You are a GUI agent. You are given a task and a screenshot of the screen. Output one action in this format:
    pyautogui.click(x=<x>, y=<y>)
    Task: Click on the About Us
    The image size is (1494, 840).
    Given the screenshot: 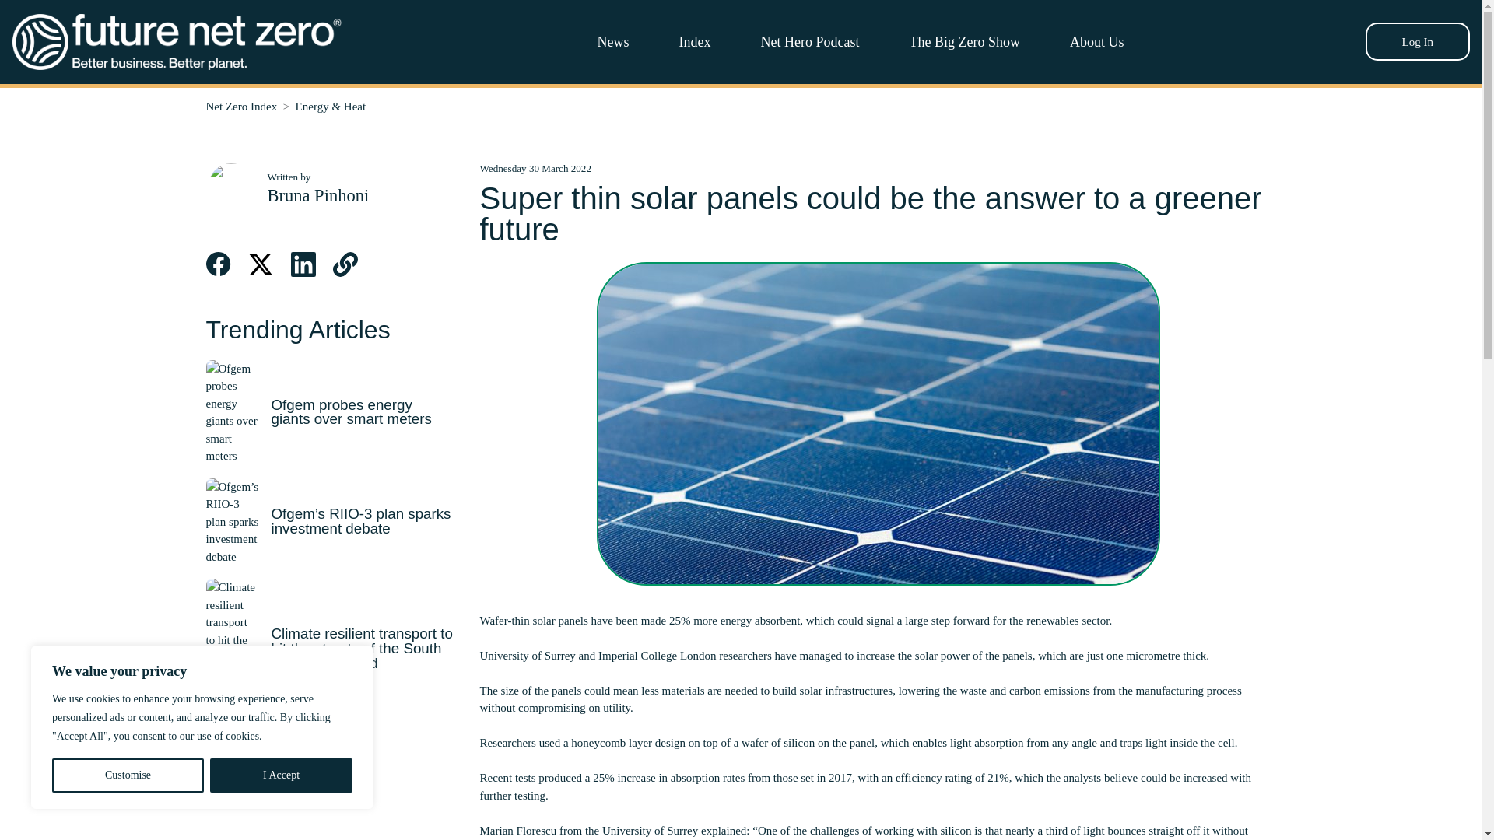 What is the action you would take?
    pyautogui.click(x=1097, y=41)
    